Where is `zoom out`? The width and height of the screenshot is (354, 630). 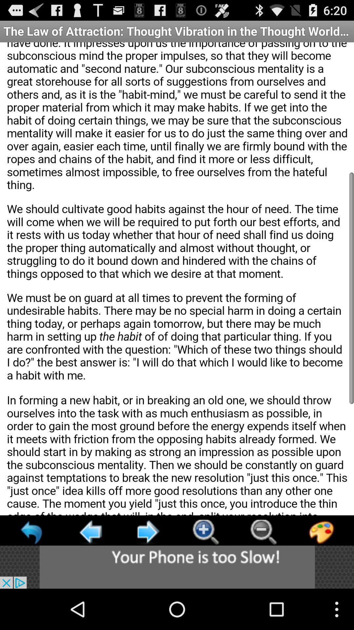 zoom out is located at coordinates (264, 532).